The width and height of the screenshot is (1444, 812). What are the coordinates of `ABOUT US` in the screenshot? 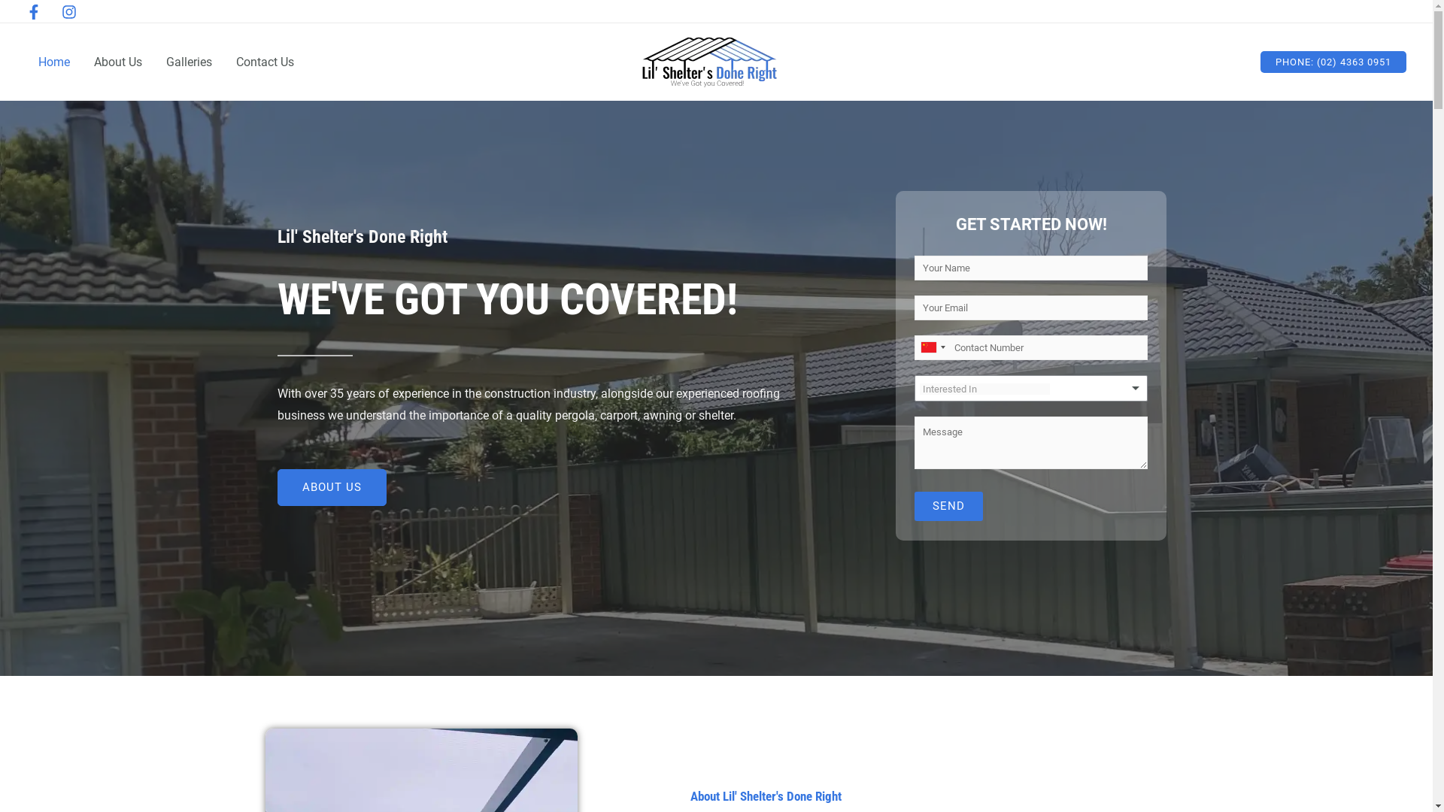 It's located at (332, 487).